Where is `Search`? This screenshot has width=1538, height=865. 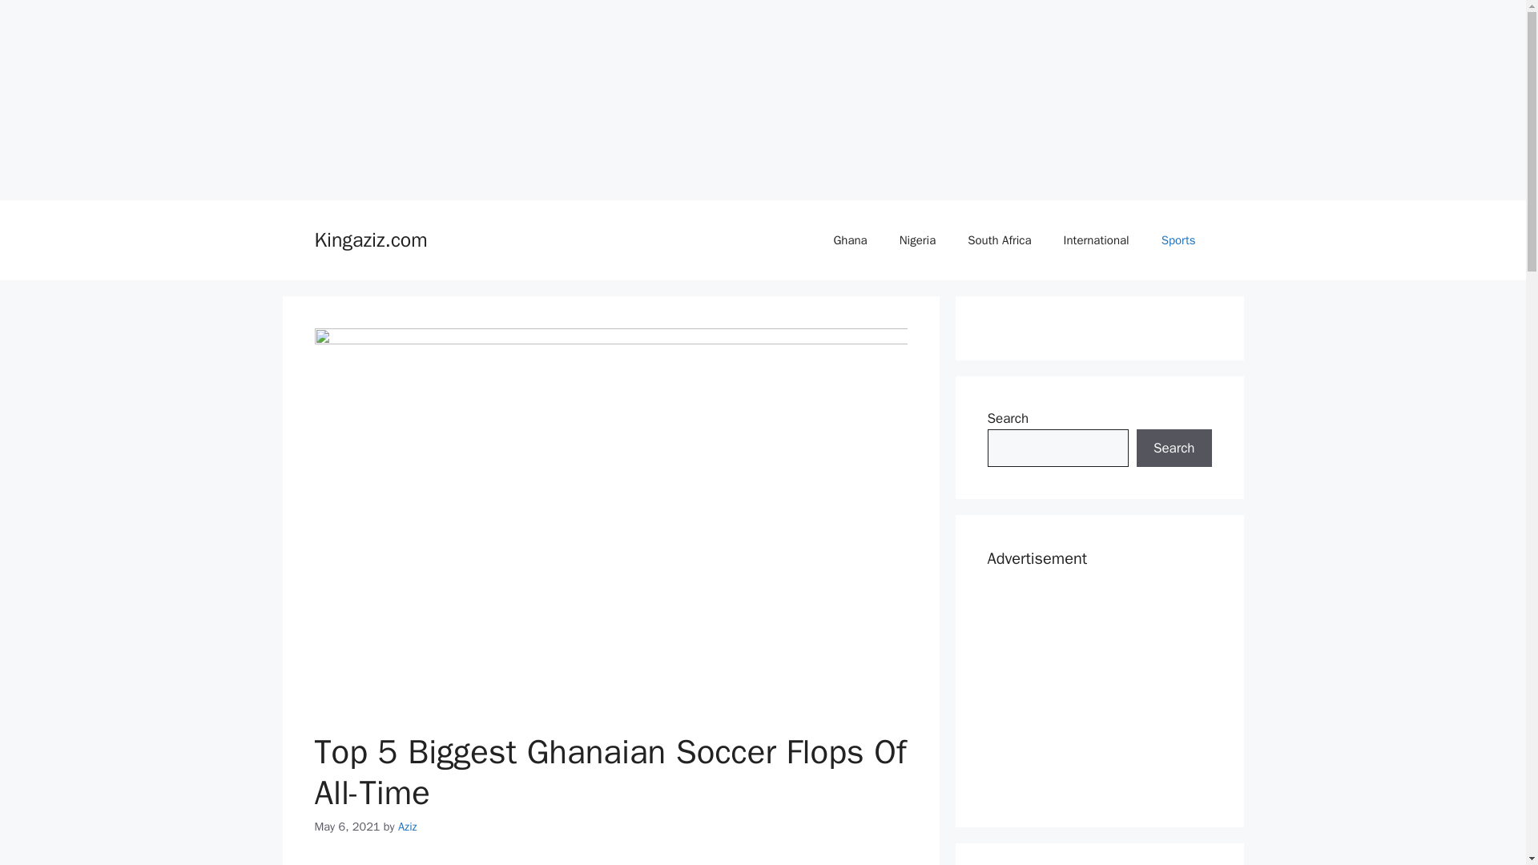
Search is located at coordinates (1174, 449).